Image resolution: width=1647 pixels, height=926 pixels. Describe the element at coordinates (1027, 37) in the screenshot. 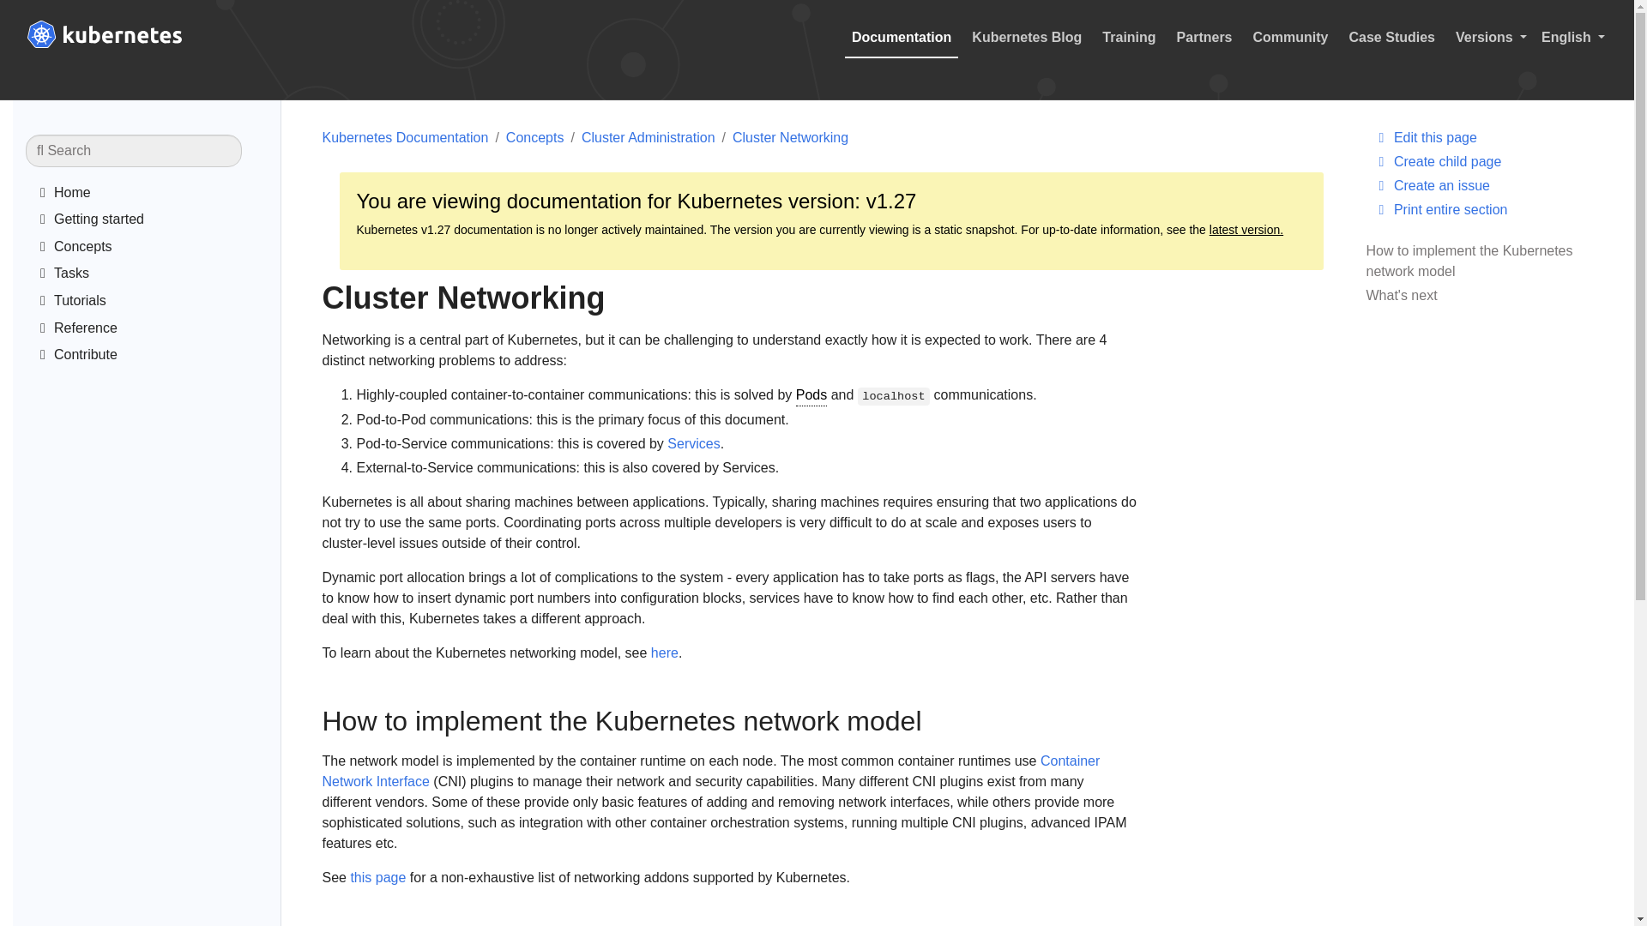

I see `Kubernetes Blog` at that location.